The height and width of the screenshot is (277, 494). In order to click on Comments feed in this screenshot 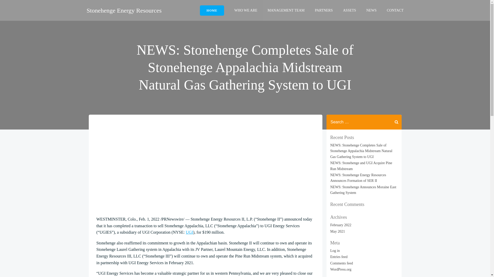, I will do `click(342, 263)`.